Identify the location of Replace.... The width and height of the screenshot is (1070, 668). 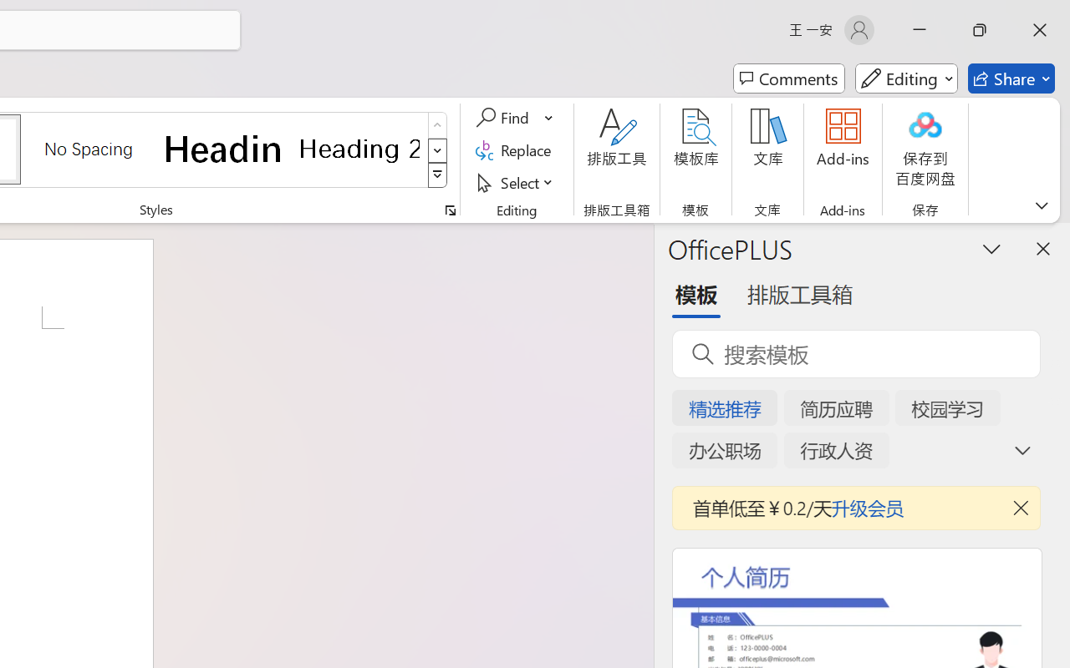
(517, 150).